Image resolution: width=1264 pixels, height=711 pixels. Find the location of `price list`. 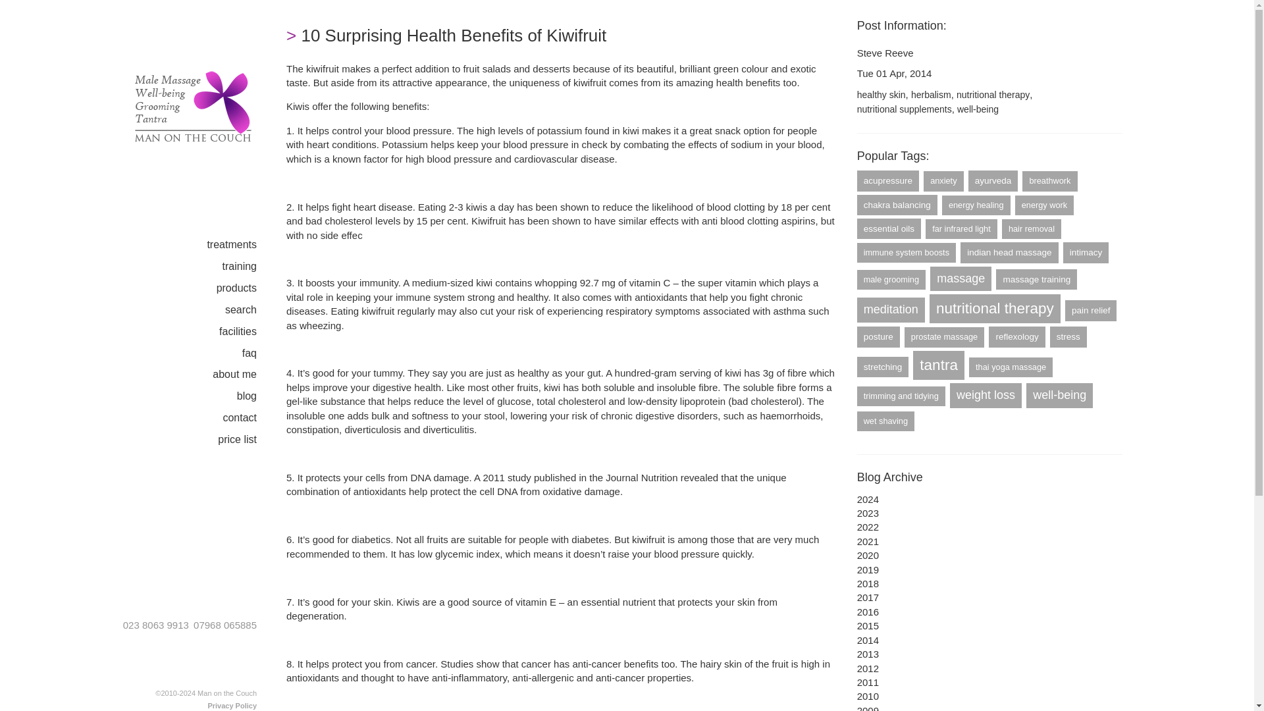

price list is located at coordinates (247, 440).